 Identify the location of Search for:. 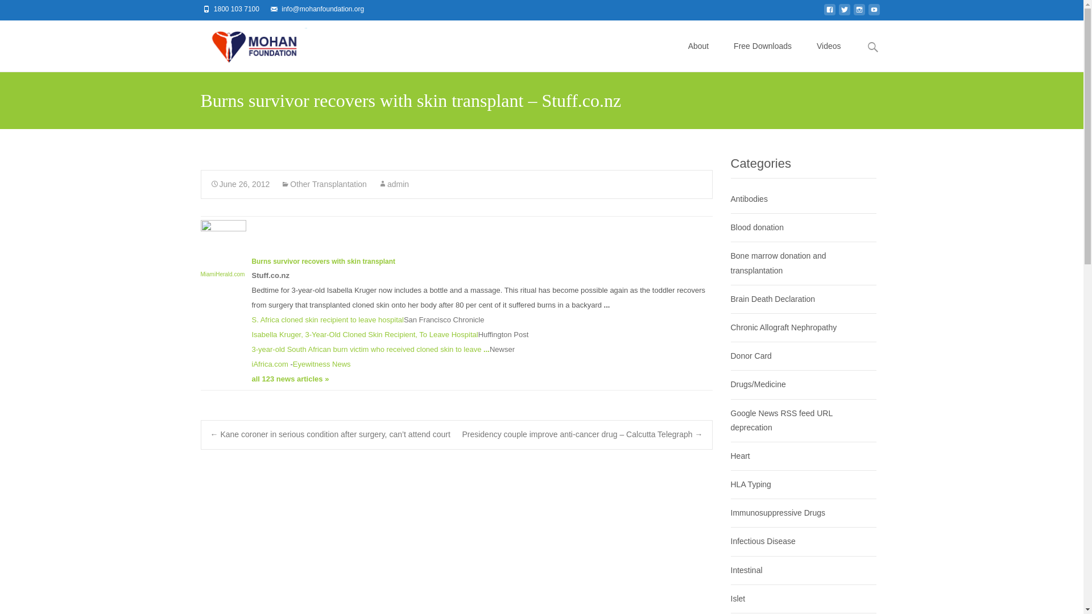
(872, 47).